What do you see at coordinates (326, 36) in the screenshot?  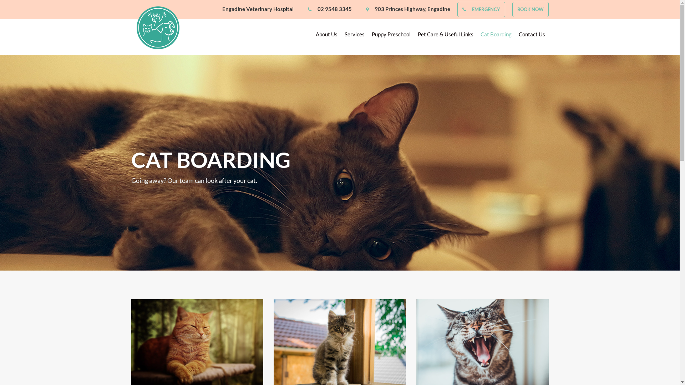 I see `About Us` at bounding box center [326, 36].